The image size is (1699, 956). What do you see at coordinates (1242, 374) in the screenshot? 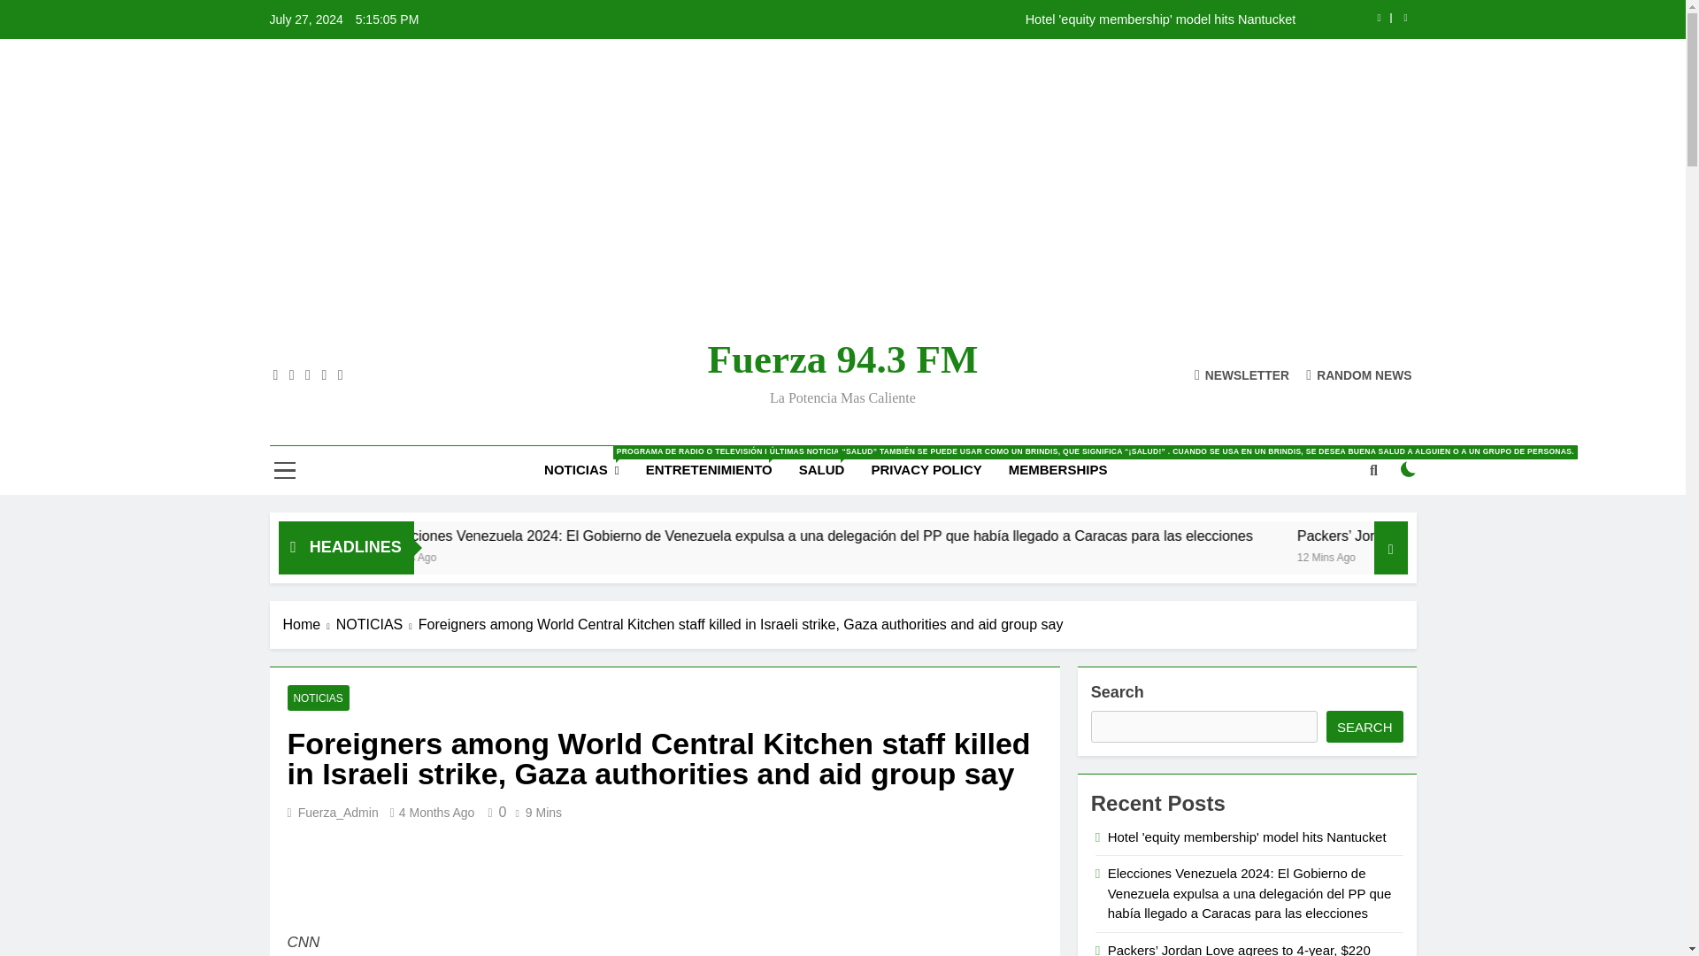
I see `NEWSLETTER` at bounding box center [1242, 374].